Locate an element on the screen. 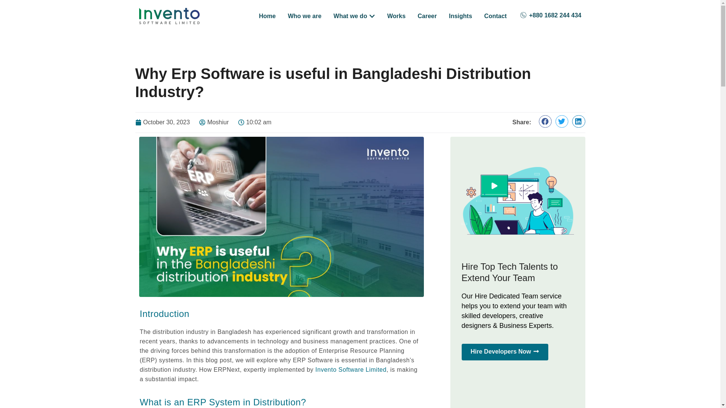 Image resolution: width=726 pixels, height=408 pixels. Contact is located at coordinates (495, 16).